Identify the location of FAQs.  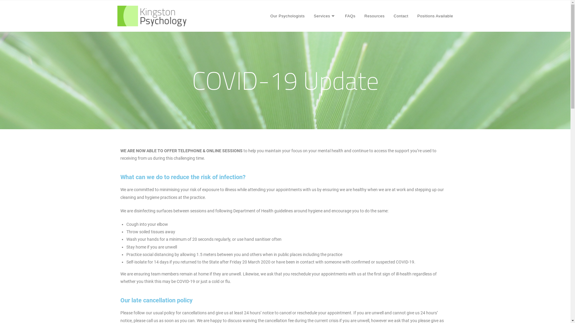
(350, 16).